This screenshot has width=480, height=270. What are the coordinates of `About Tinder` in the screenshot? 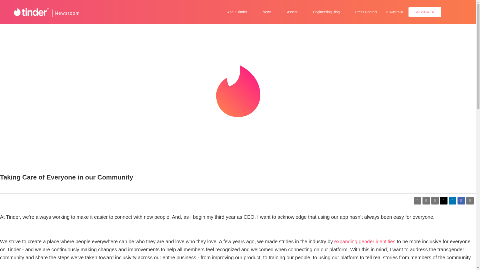 It's located at (237, 12).